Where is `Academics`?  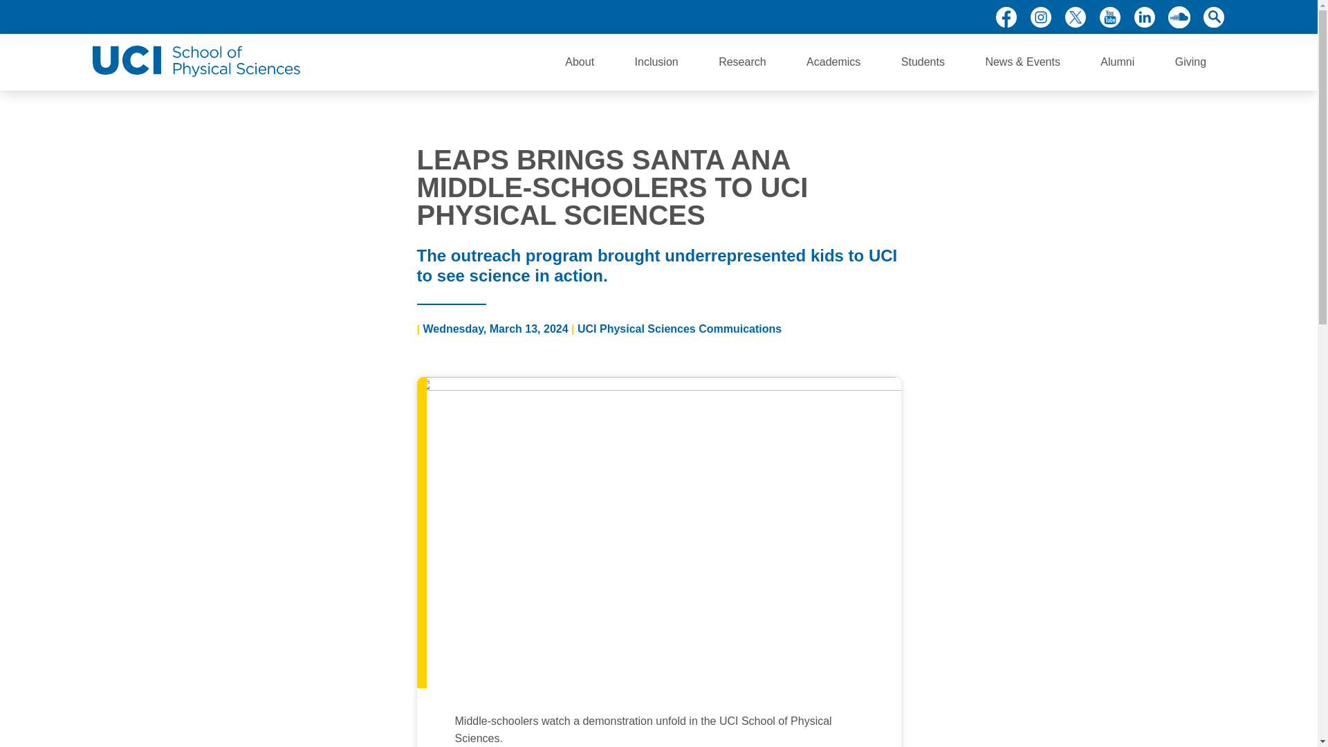
Academics is located at coordinates (833, 62).